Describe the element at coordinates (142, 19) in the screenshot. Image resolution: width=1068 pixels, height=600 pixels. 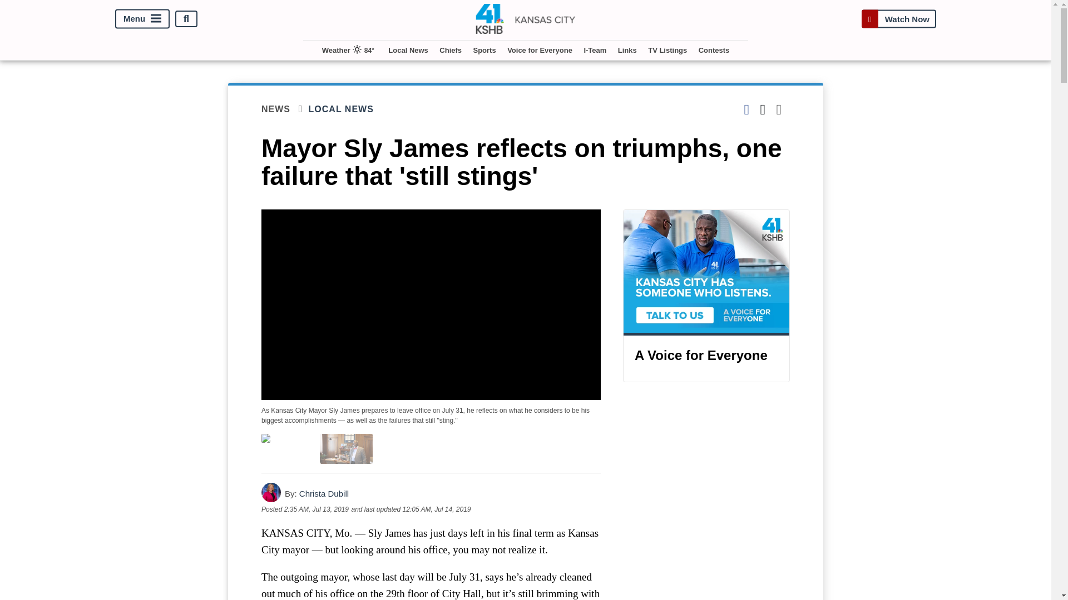
I see `Menu` at that location.